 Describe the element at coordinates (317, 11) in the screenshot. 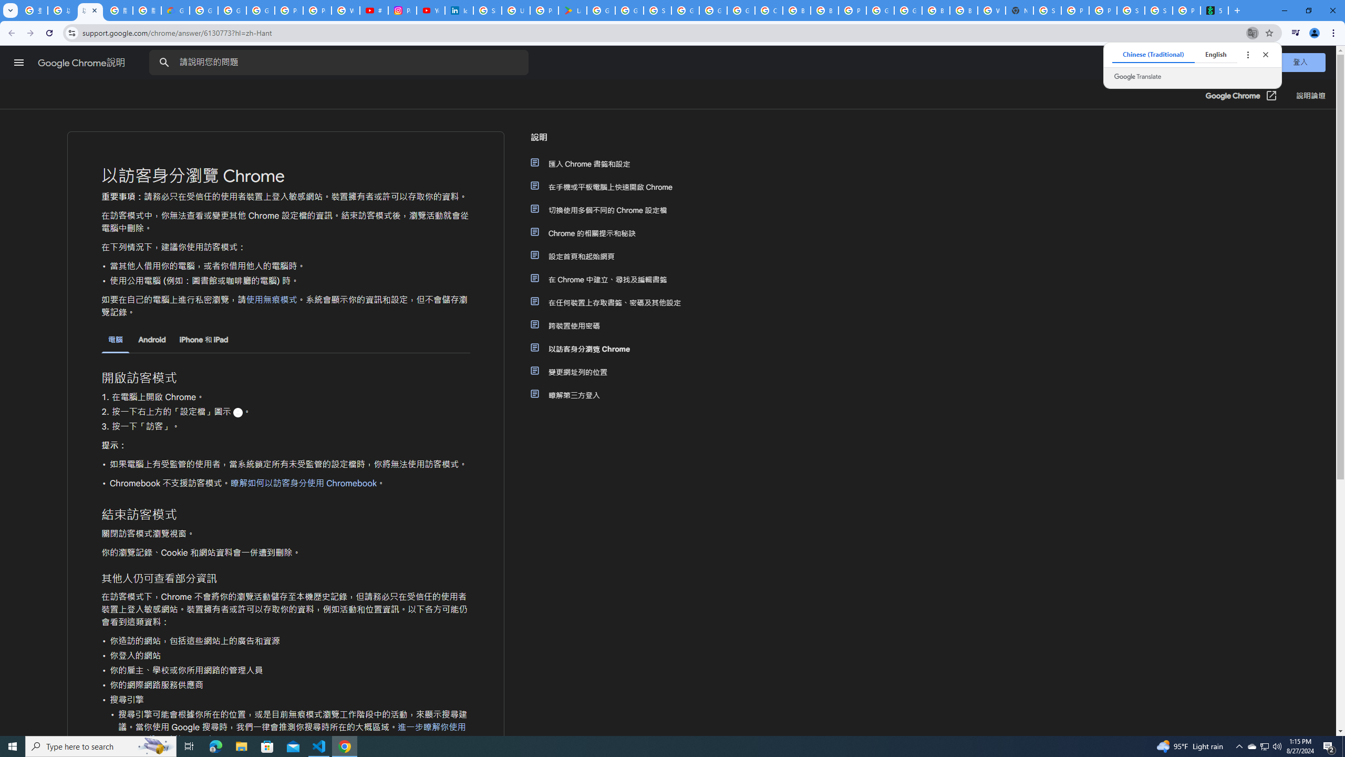

I see `Privacy Help Center - Policies Help` at that location.